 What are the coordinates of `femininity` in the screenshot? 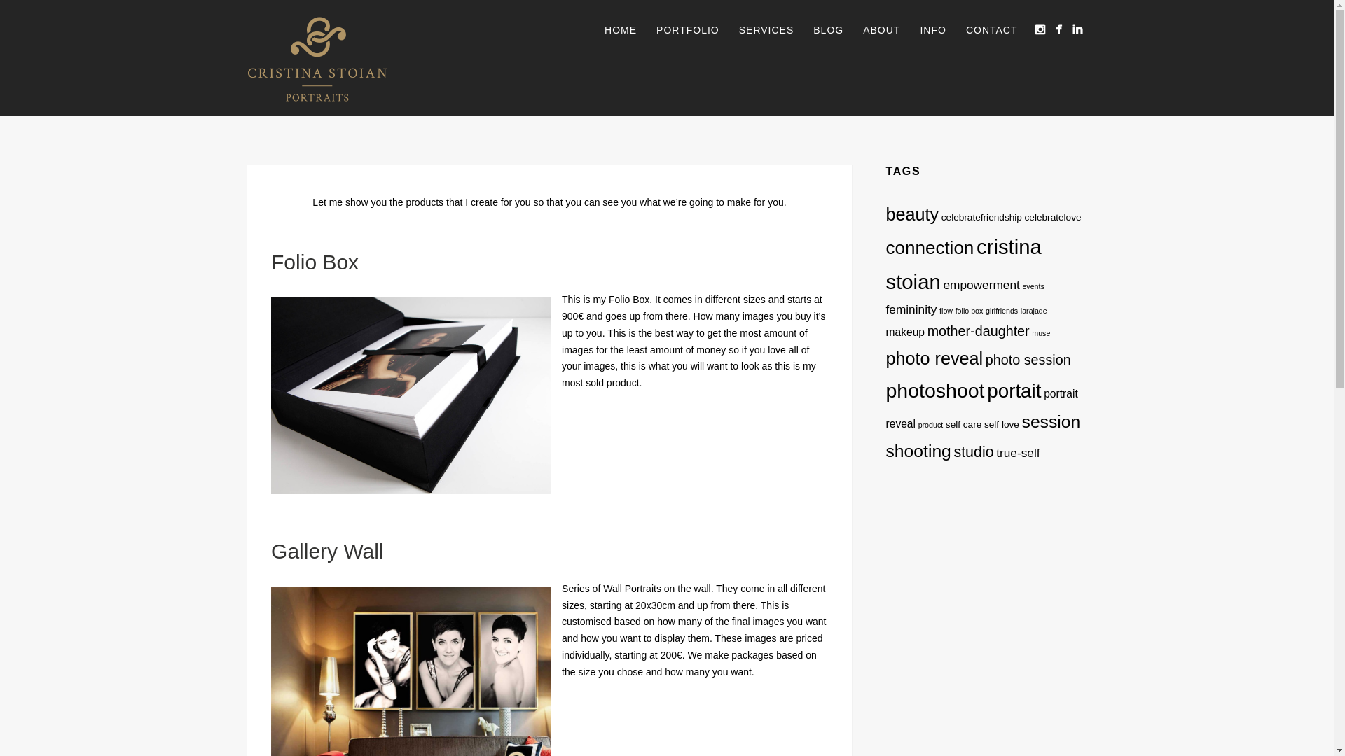 It's located at (911, 309).